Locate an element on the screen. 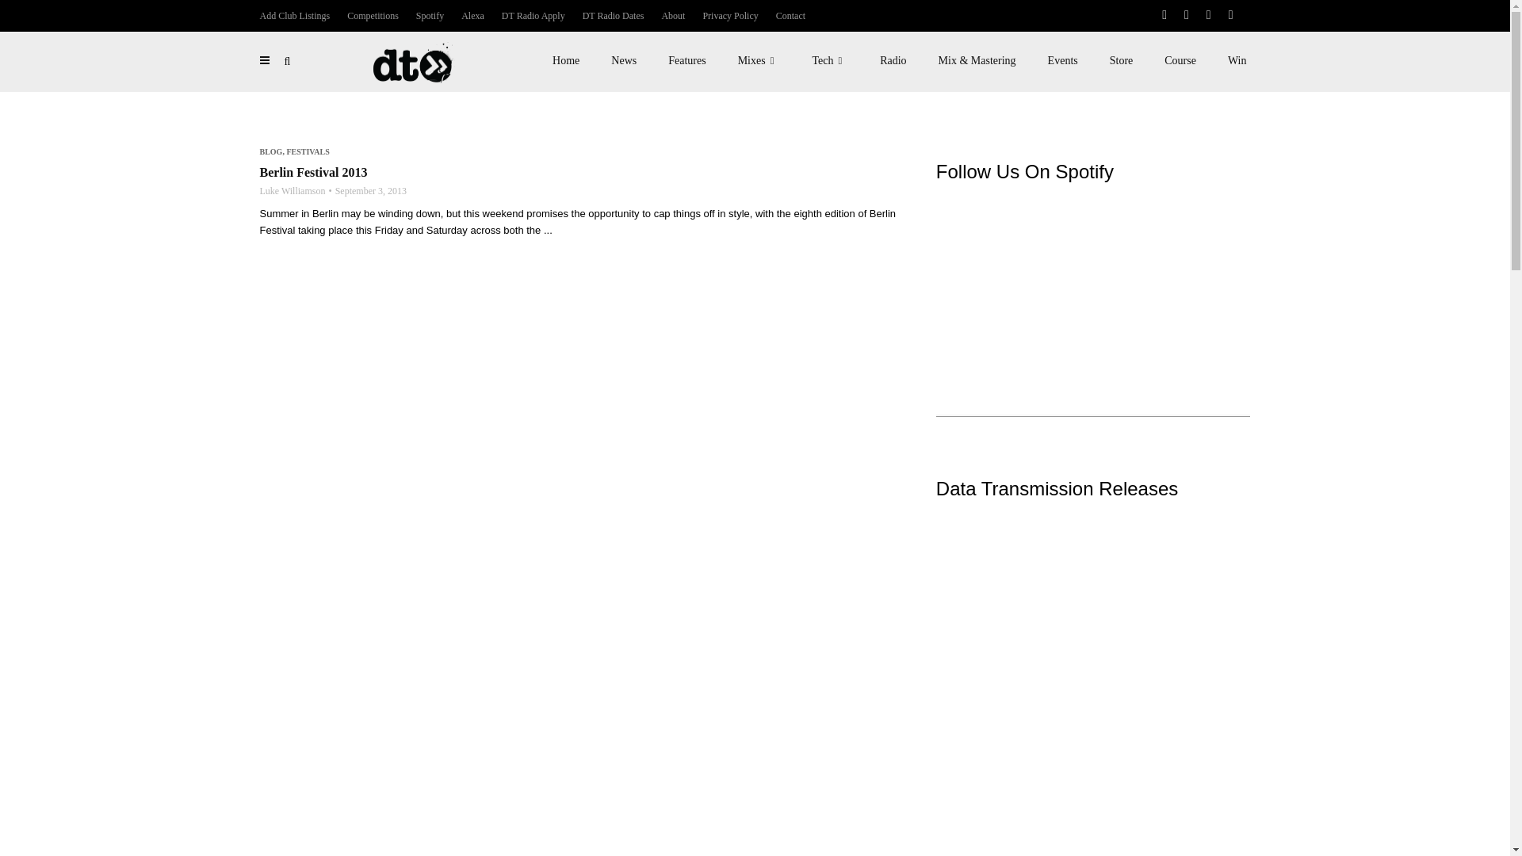  Store is located at coordinates (1121, 60).